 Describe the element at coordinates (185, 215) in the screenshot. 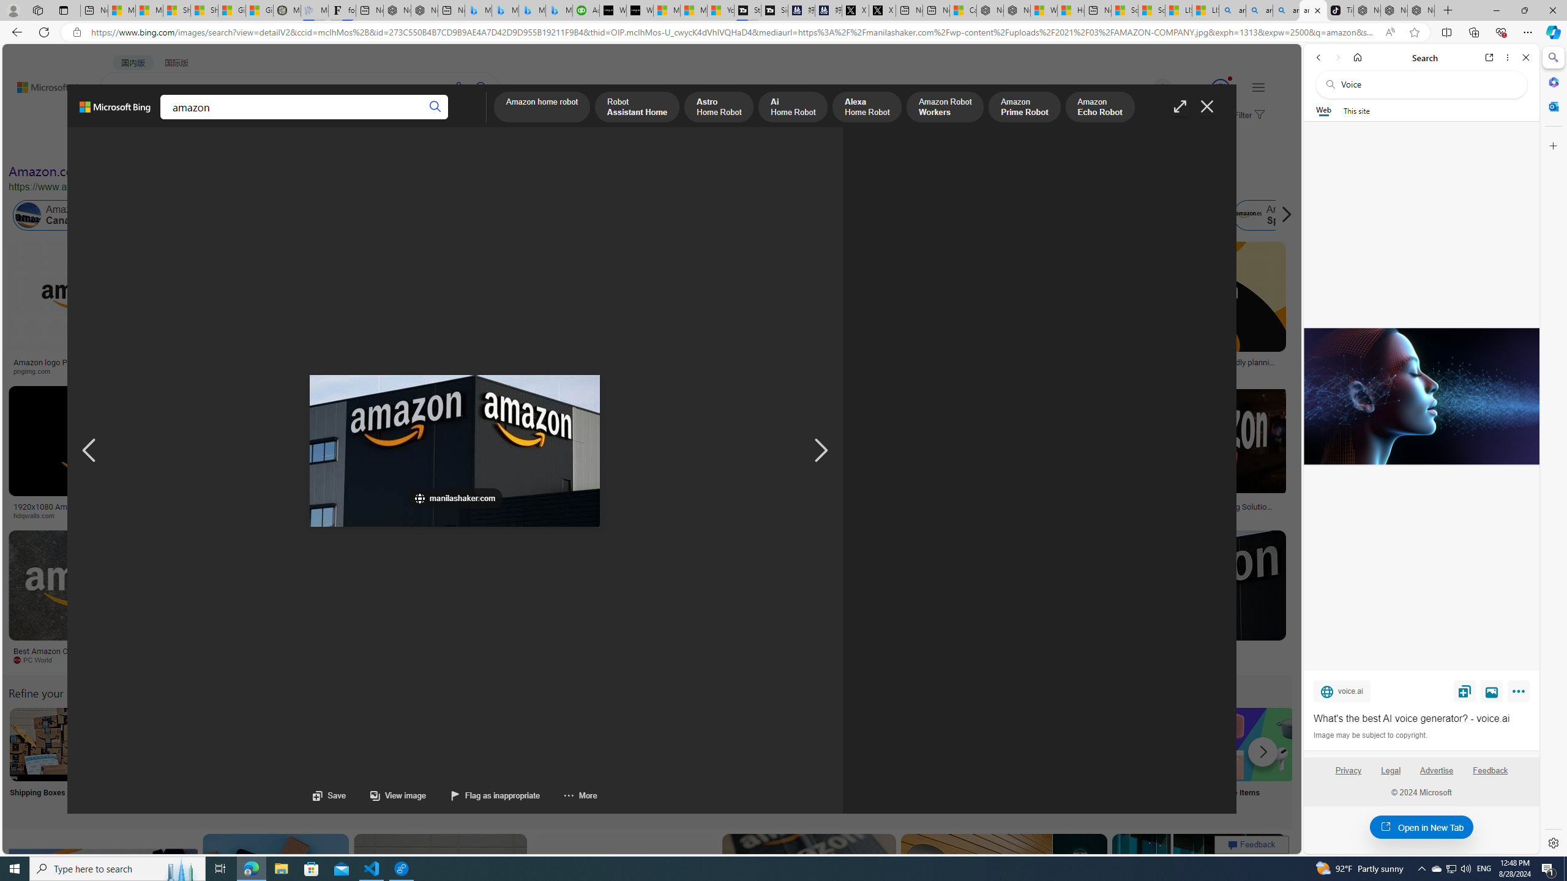

I see `Amazon Prime Online` at that location.